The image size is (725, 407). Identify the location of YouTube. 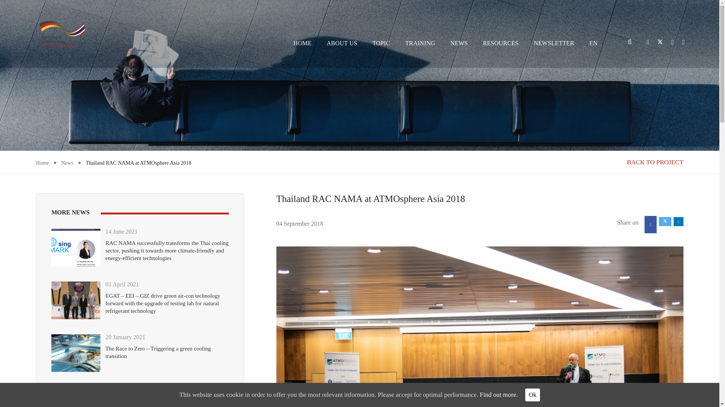
(681, 42).